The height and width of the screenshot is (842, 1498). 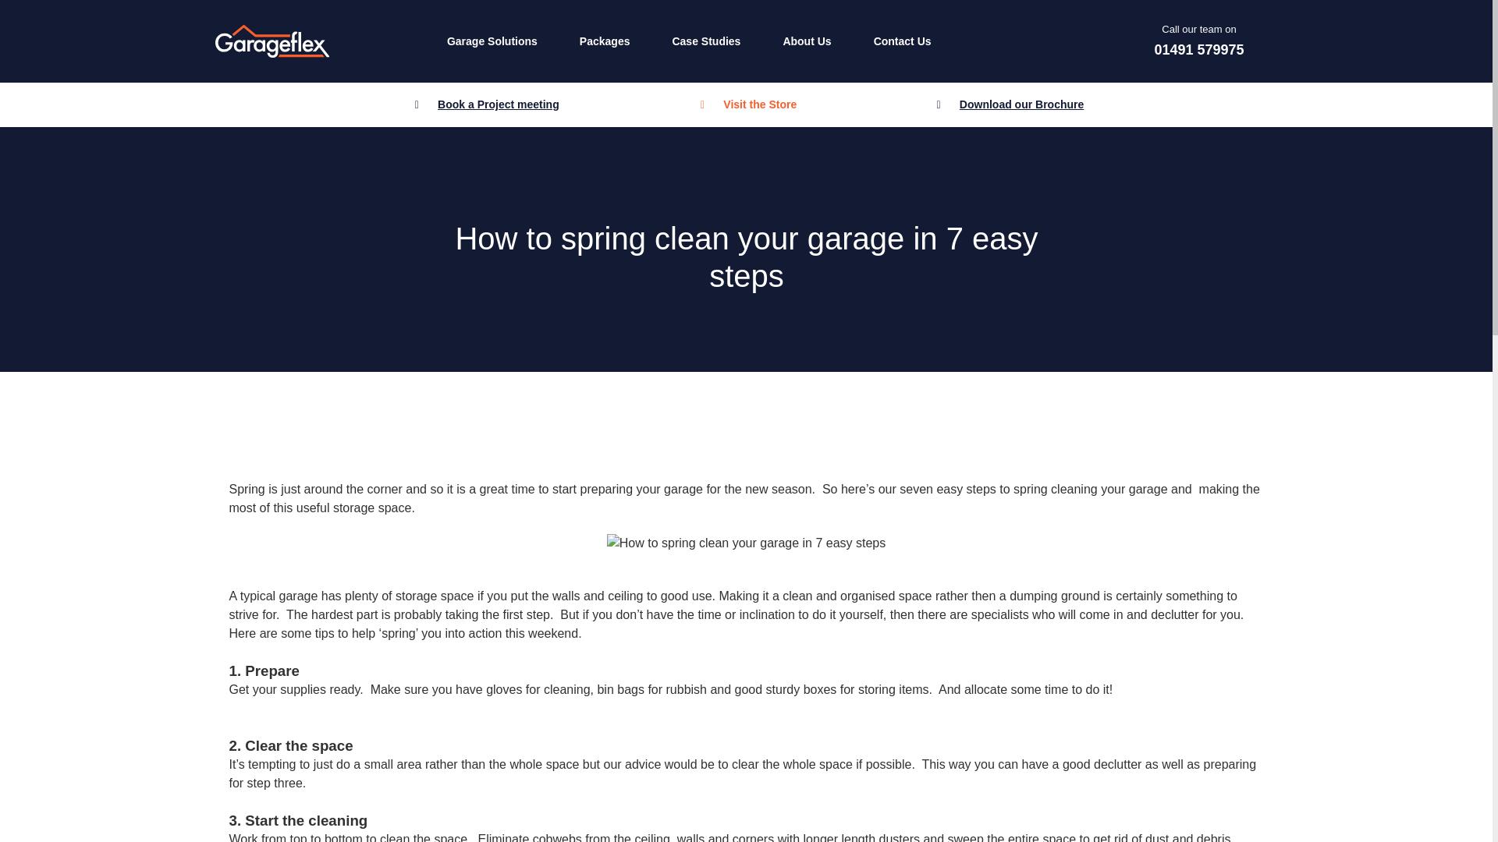 What do you see at coordinates (902, 41) in the screenshot?
I see `Contact Us` at bounding box center [902, 41].